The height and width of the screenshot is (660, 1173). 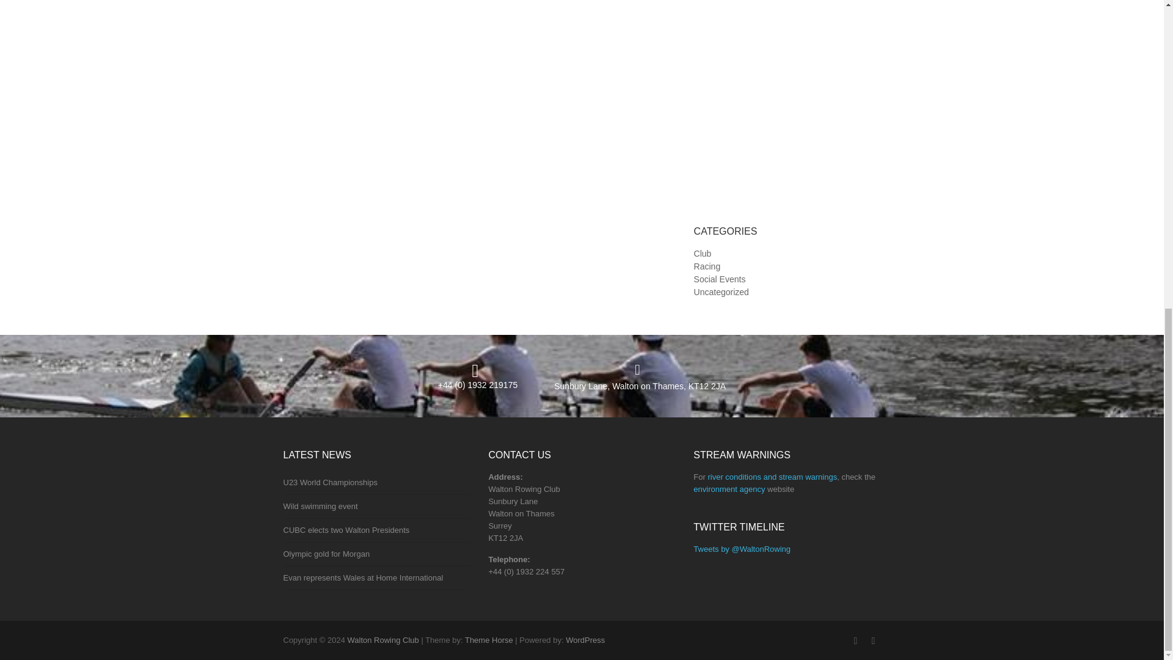 I want to click on Walton Rowing Club, so click(x=382, y=640).